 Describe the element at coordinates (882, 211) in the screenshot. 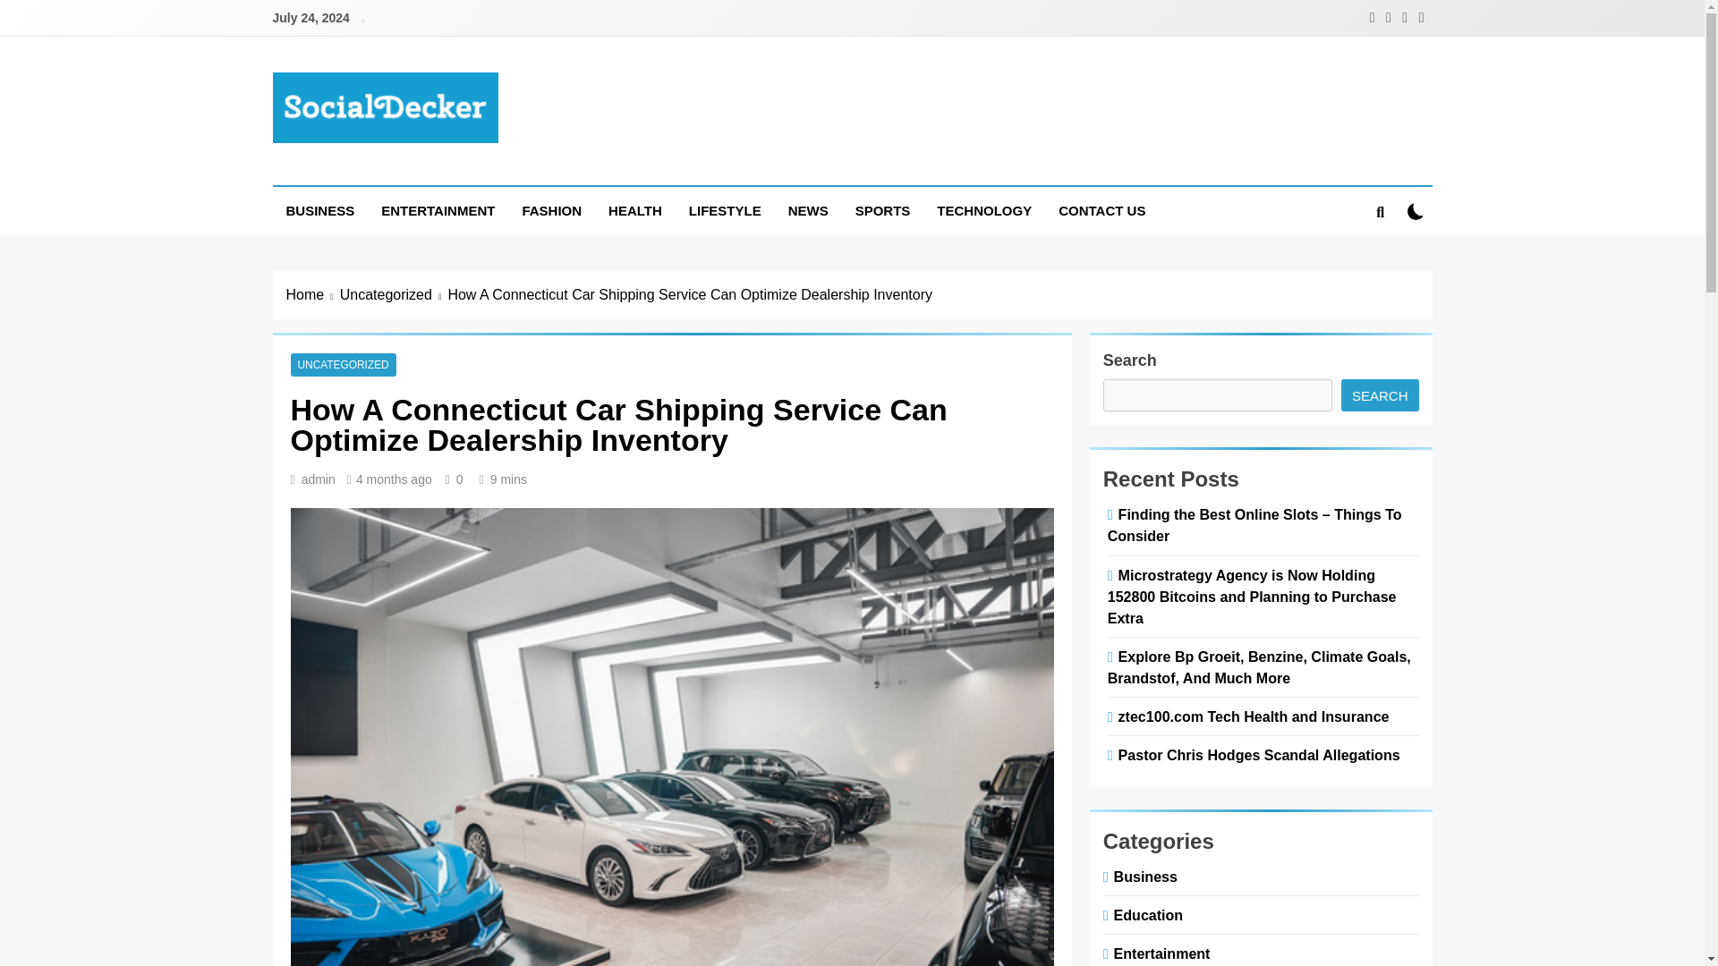

I see `SPORTS` at that location.